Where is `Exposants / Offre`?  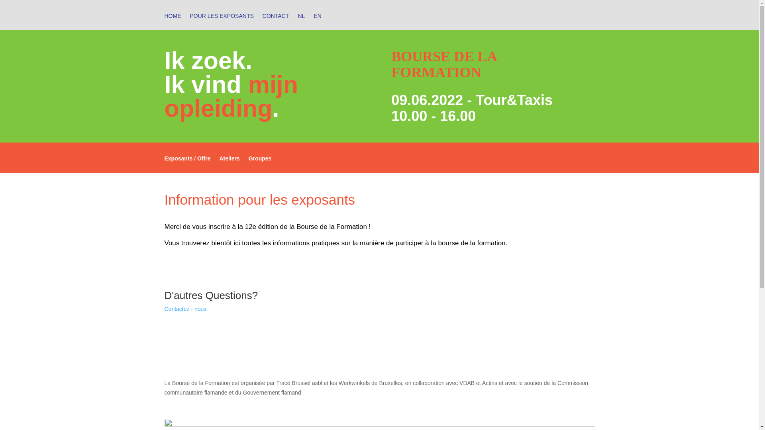
Exposants / Offre is located at coordinates (187, 164).